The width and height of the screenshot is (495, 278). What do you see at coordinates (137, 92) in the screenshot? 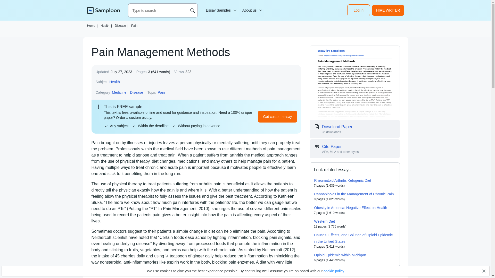
I see `Disease` at bounding box center [137, 92].